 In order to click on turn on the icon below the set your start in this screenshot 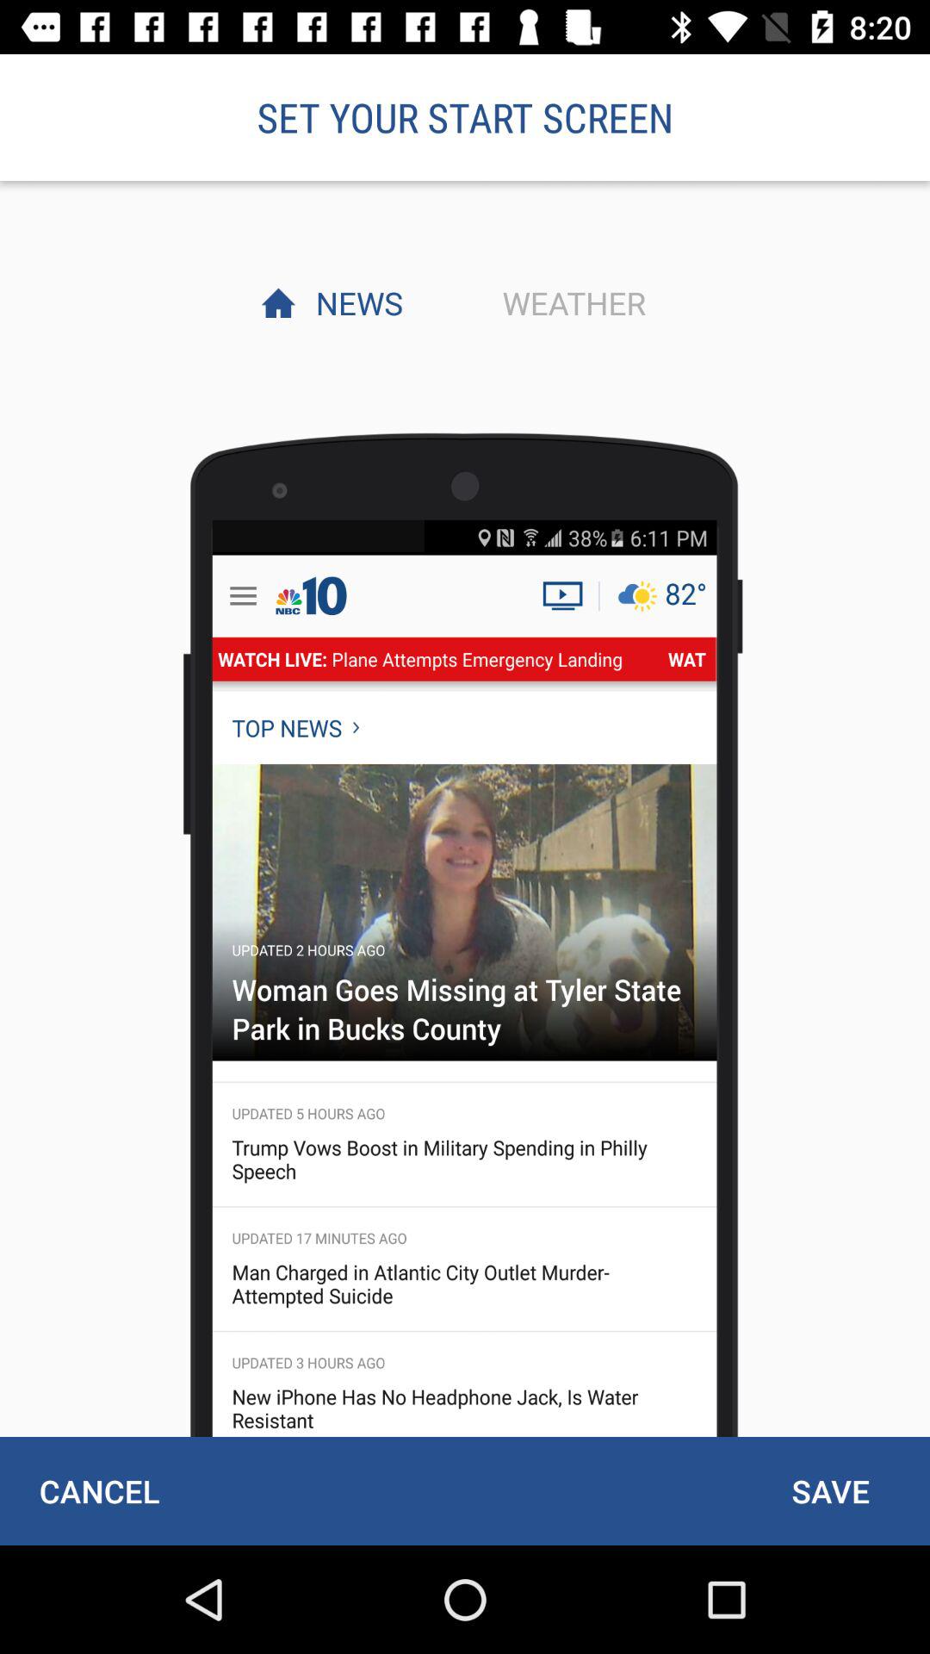, I will do `click(355, 302)`.